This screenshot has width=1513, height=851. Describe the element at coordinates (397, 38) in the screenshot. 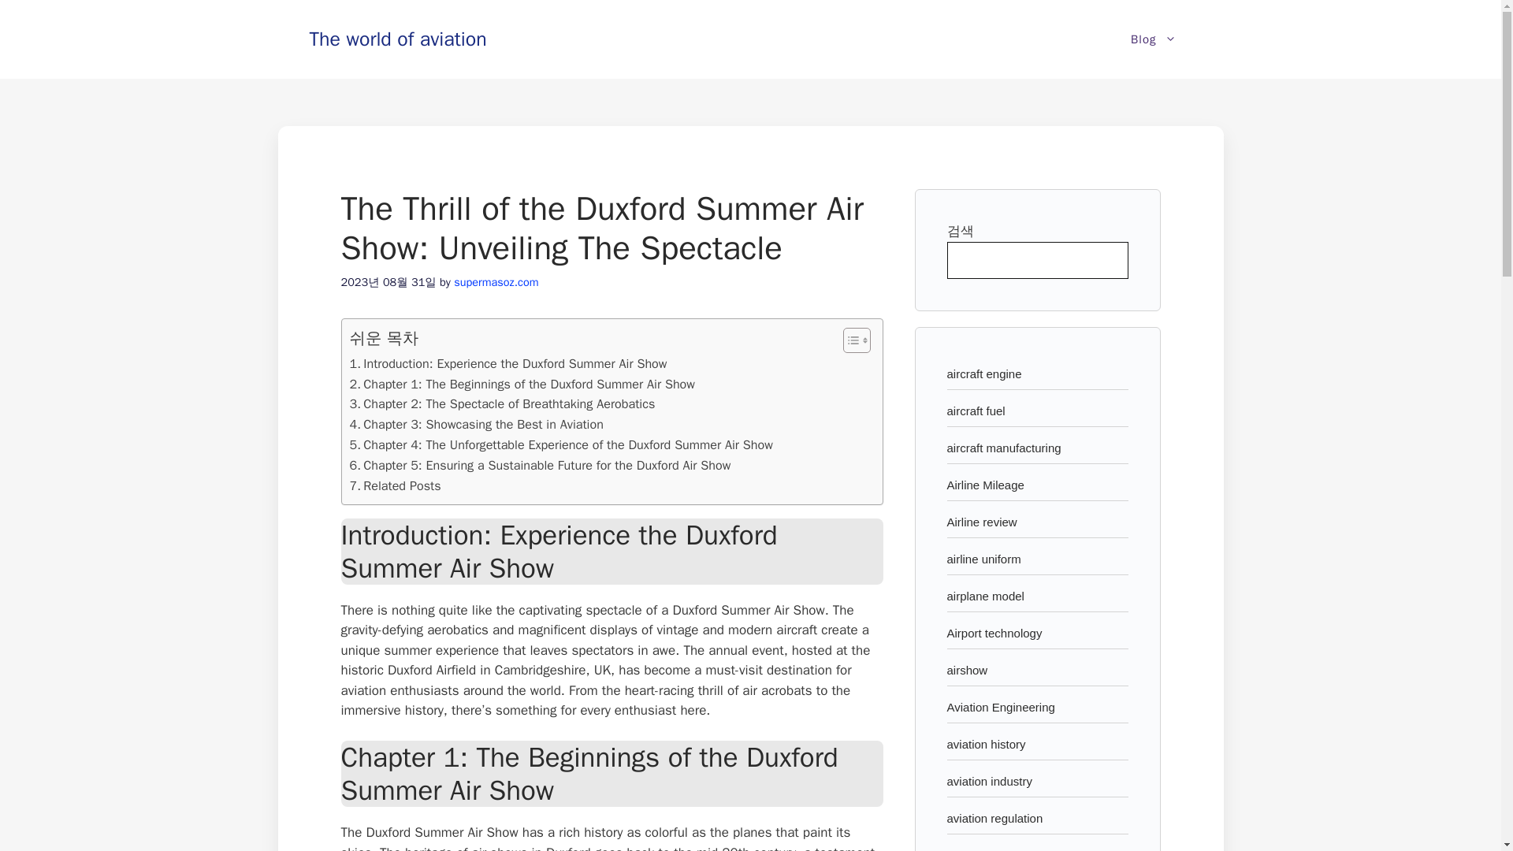

I see `The world of aviation` at that location.